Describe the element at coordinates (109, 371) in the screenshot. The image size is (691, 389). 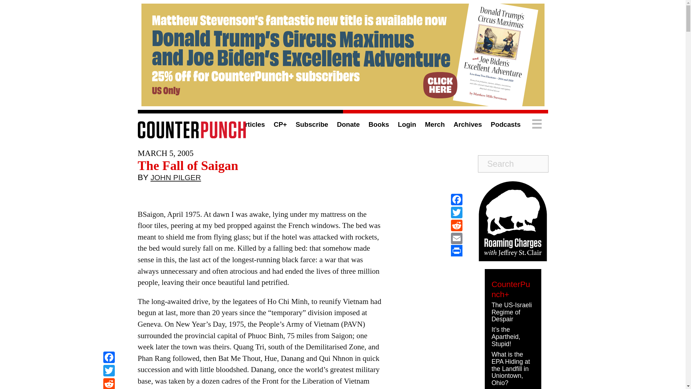
I see `Twitter` at that location.